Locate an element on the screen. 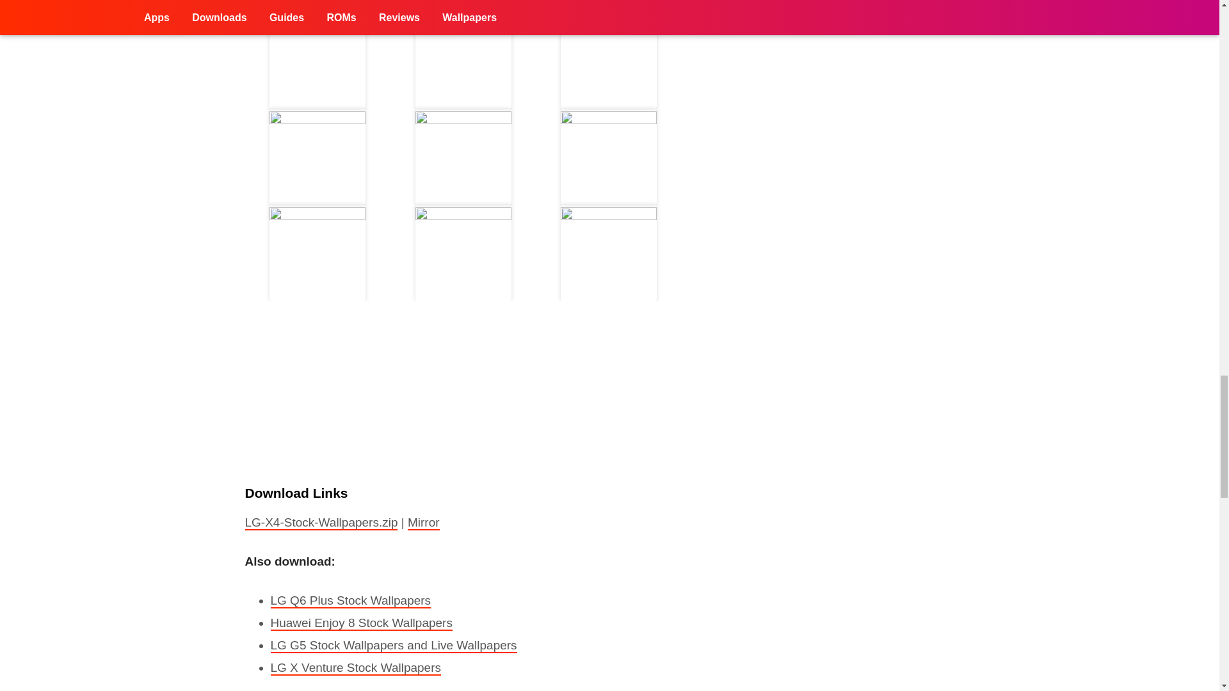 The height and width of the screenshot is (691, 1229). Mirror is located at coordinates (424, 523).